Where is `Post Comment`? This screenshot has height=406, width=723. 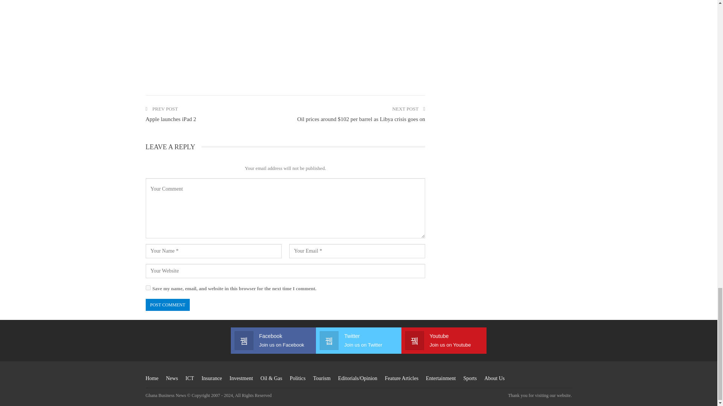
Post Comment is located at coordinates (167, 305).